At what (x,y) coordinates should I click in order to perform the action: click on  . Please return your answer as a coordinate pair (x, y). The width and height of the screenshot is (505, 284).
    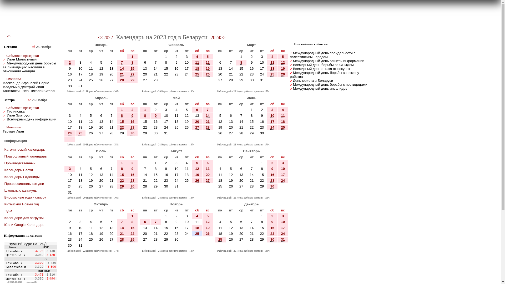
    Looking at the image, I should click on (187, 133).